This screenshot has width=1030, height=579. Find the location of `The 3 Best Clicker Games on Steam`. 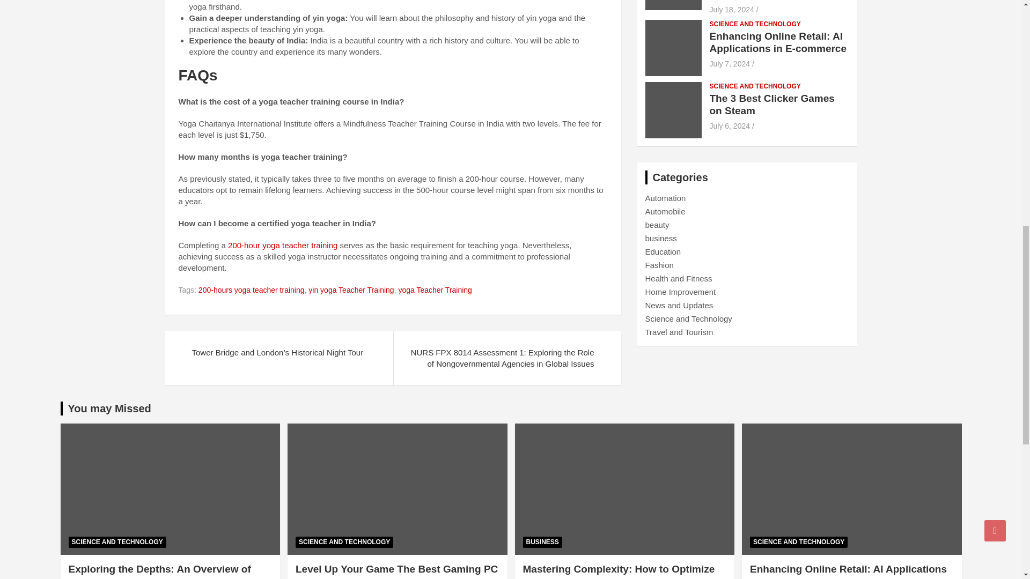

The 3 Best Clicker Games on Steam is located at coordinates (730, 125).